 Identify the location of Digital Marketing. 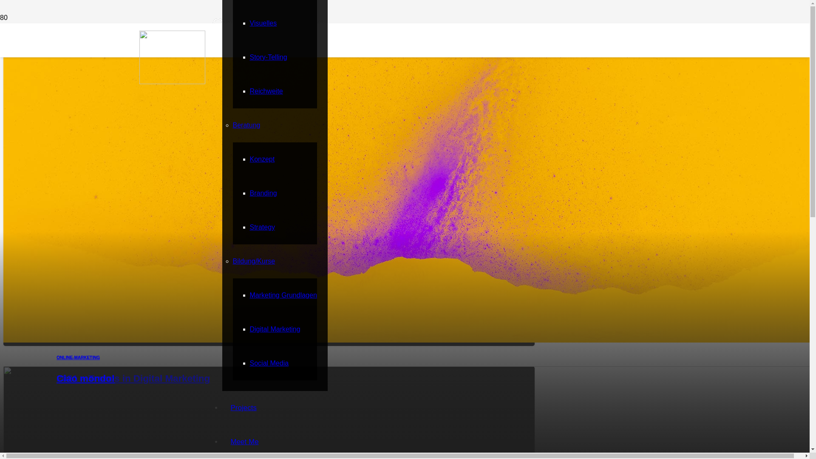
(275, 329).